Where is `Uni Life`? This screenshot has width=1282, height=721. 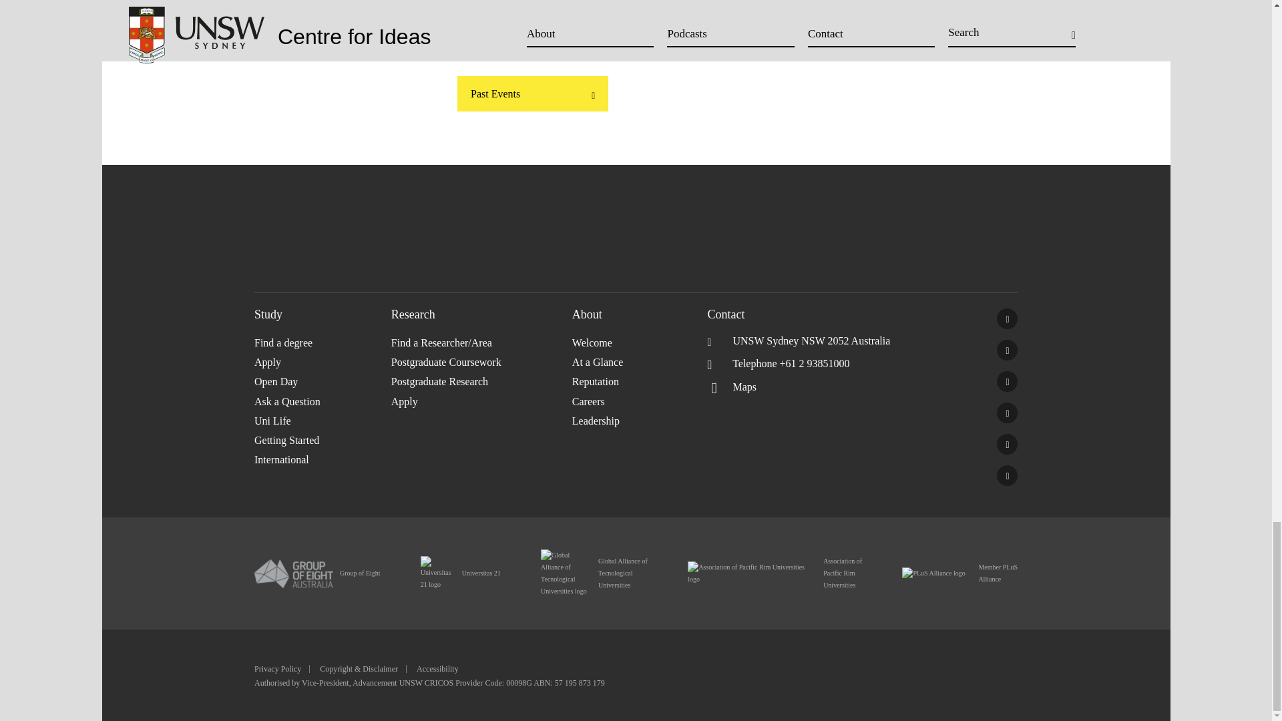 Uni Life is located at coordinates (322, 421).